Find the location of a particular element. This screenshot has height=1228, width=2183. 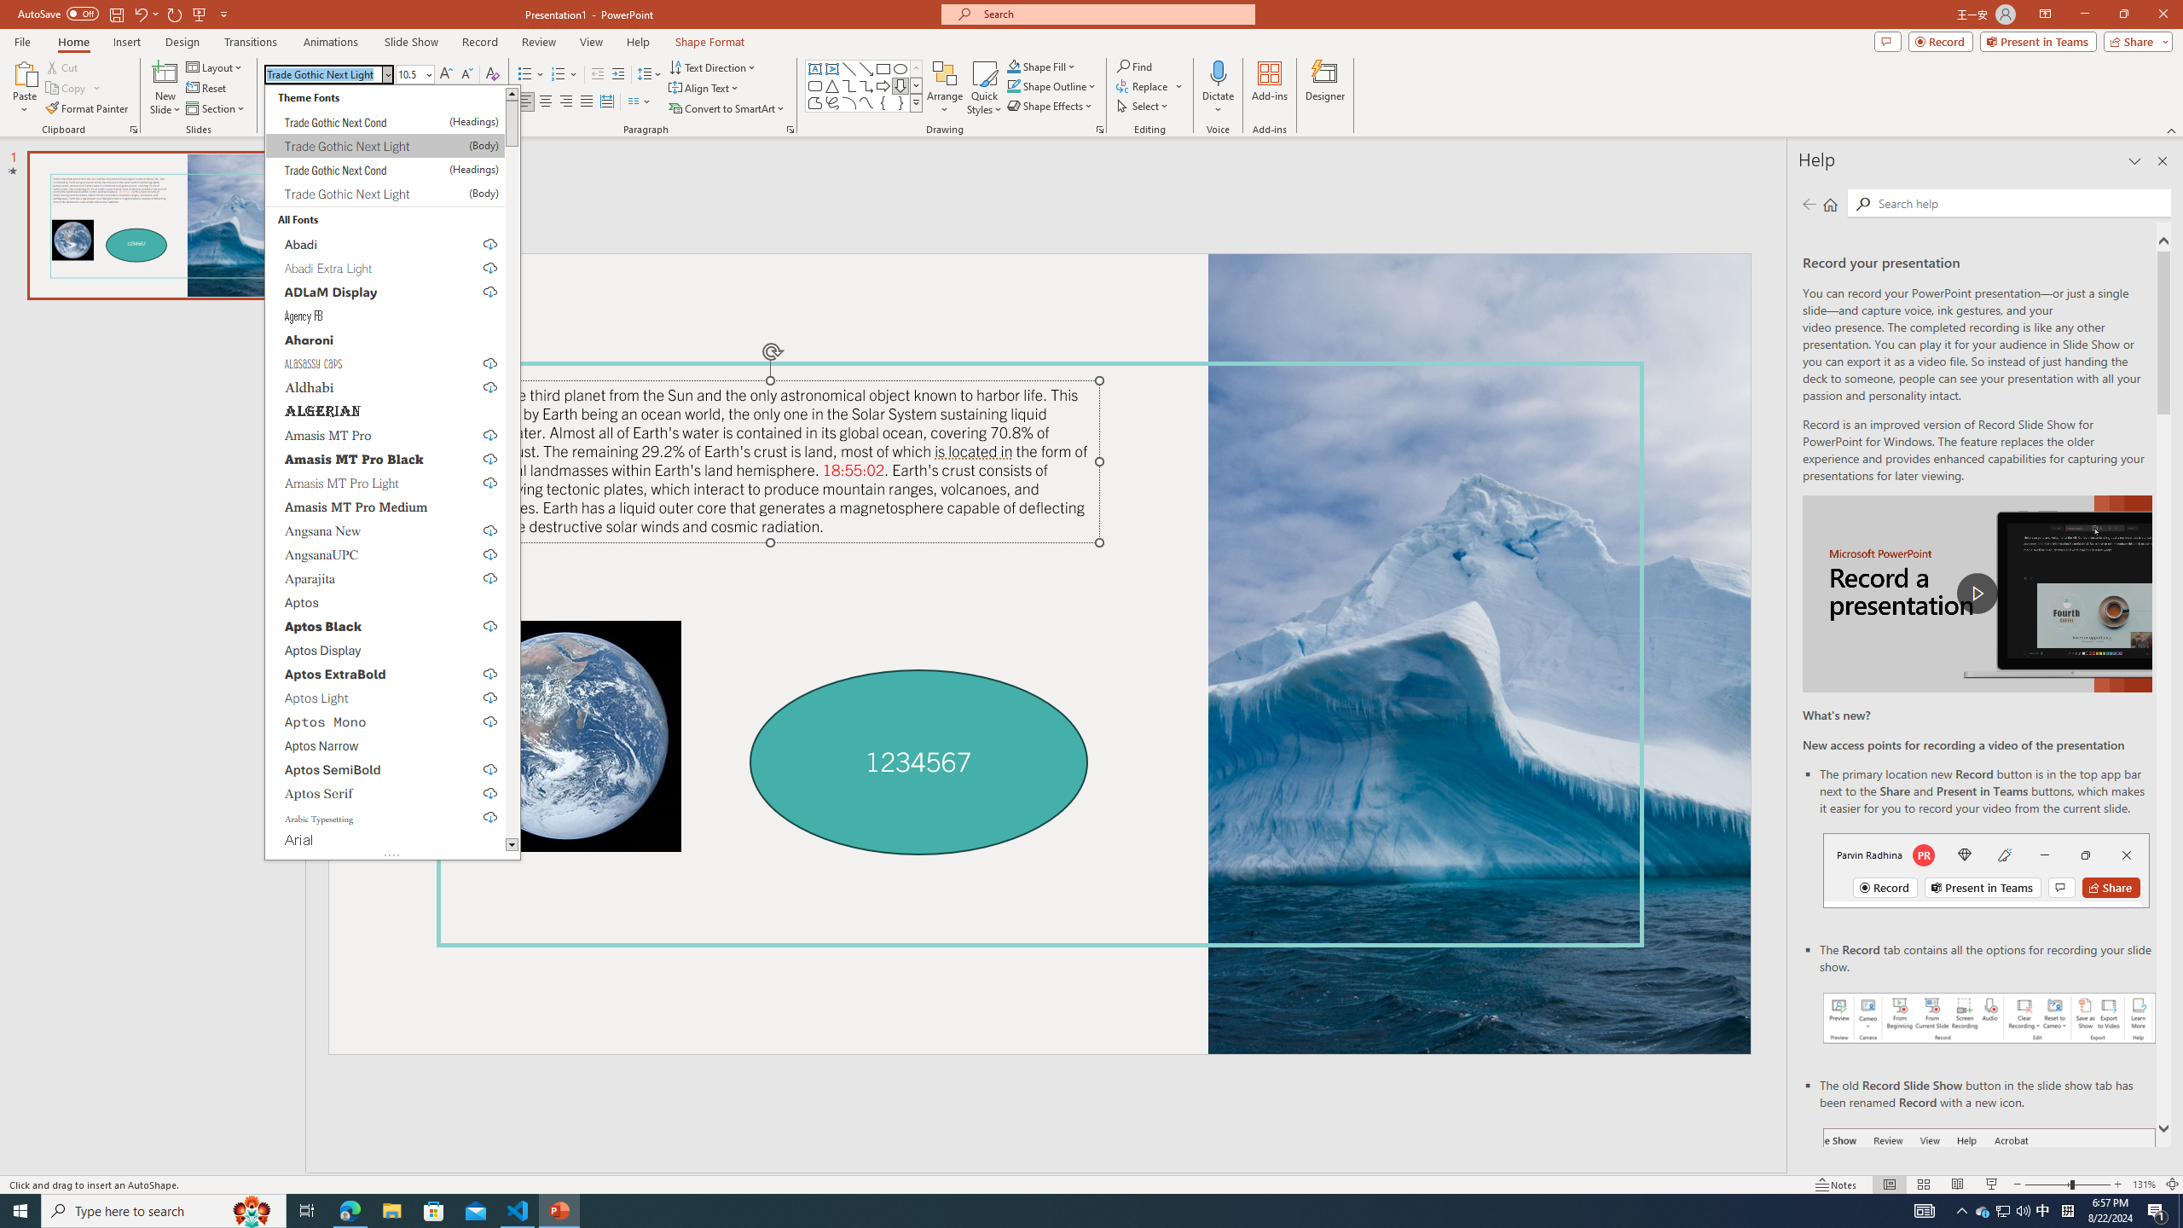

Open is located at coordinates (428, 73).